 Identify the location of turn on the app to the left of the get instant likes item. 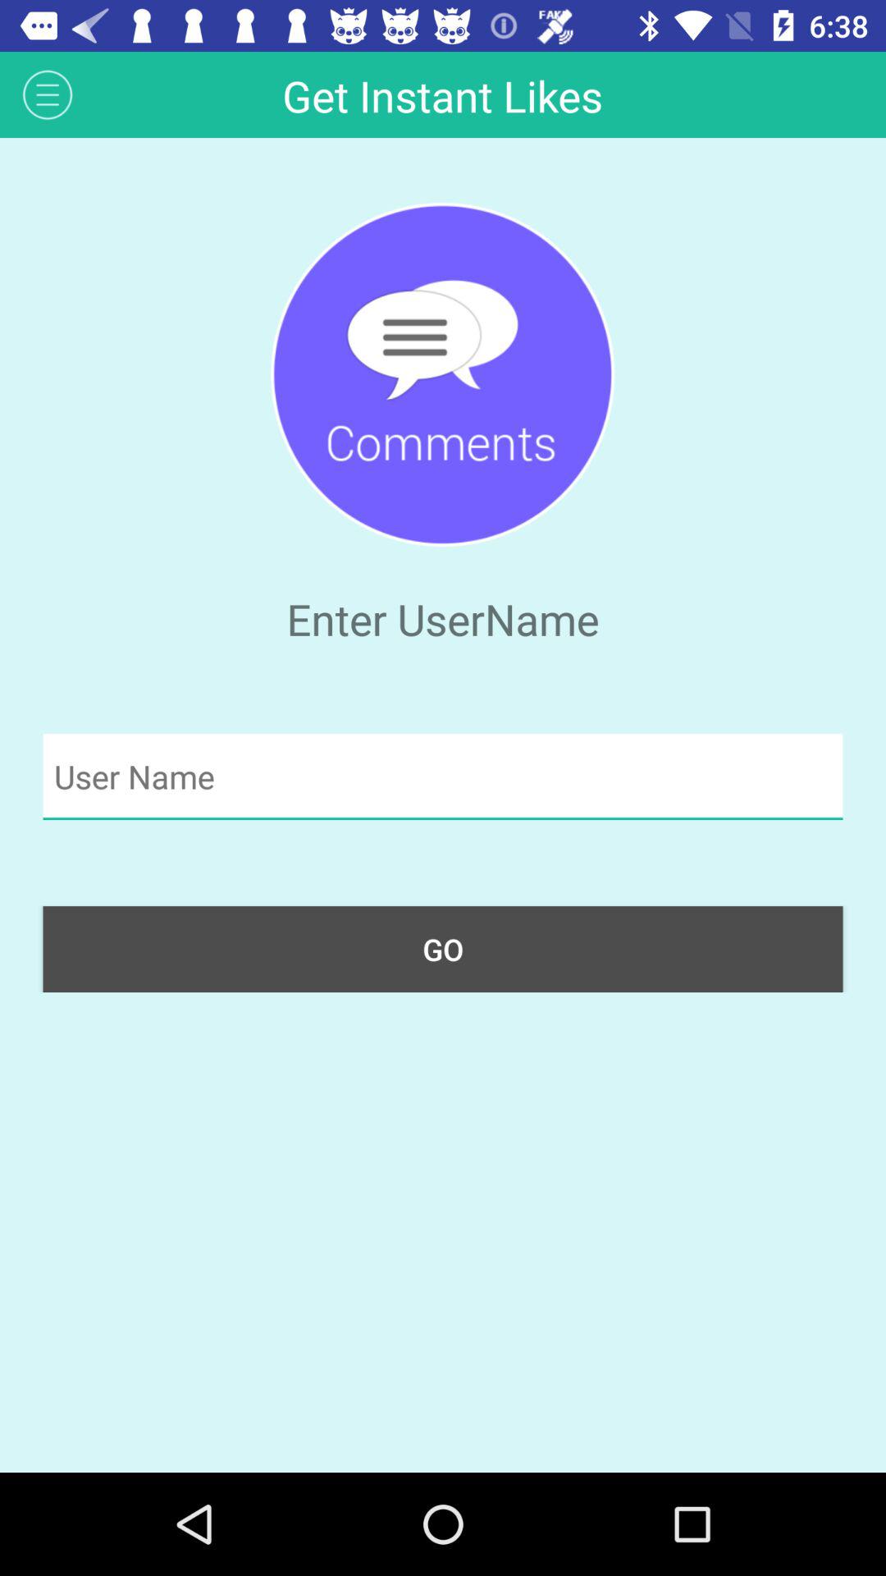
(48, 94).